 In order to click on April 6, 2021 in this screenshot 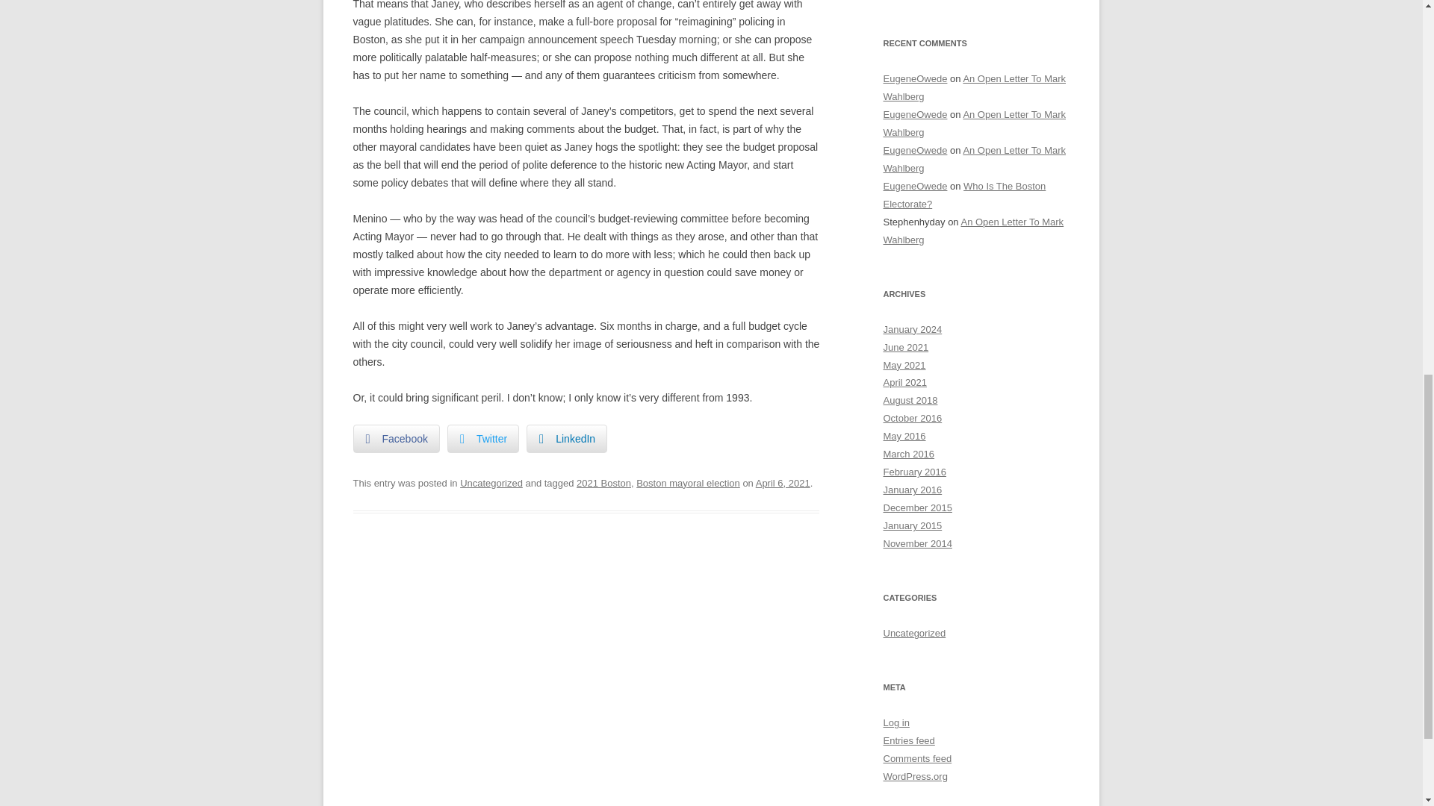, I will do `click(783, 483)`.